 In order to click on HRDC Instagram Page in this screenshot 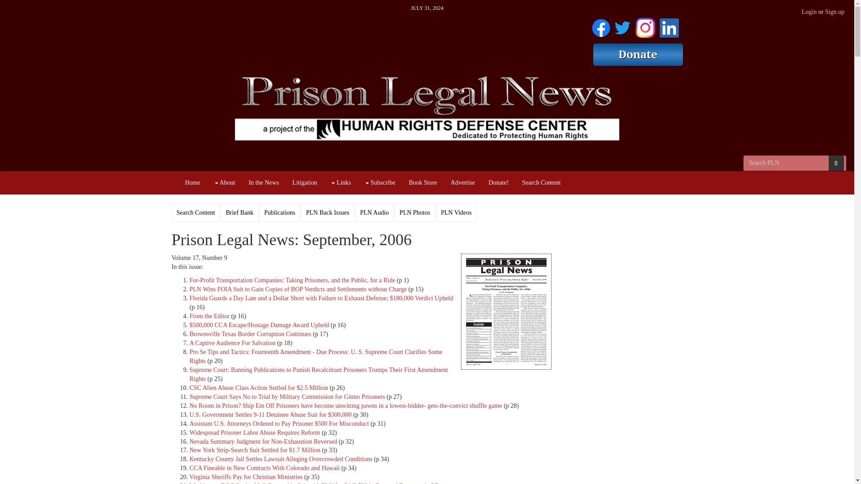, I will do `click(645, 26)`.